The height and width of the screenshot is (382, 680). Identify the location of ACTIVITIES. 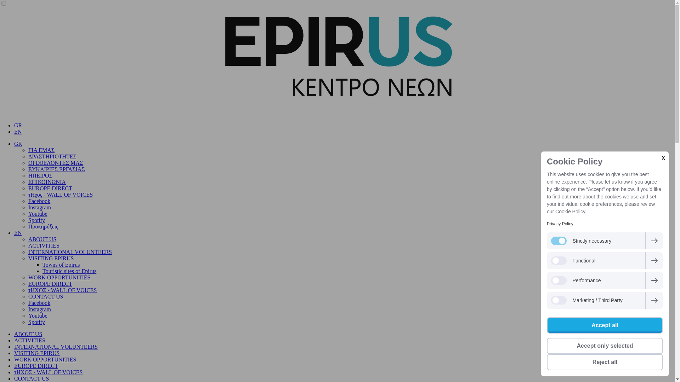
(44, 245).